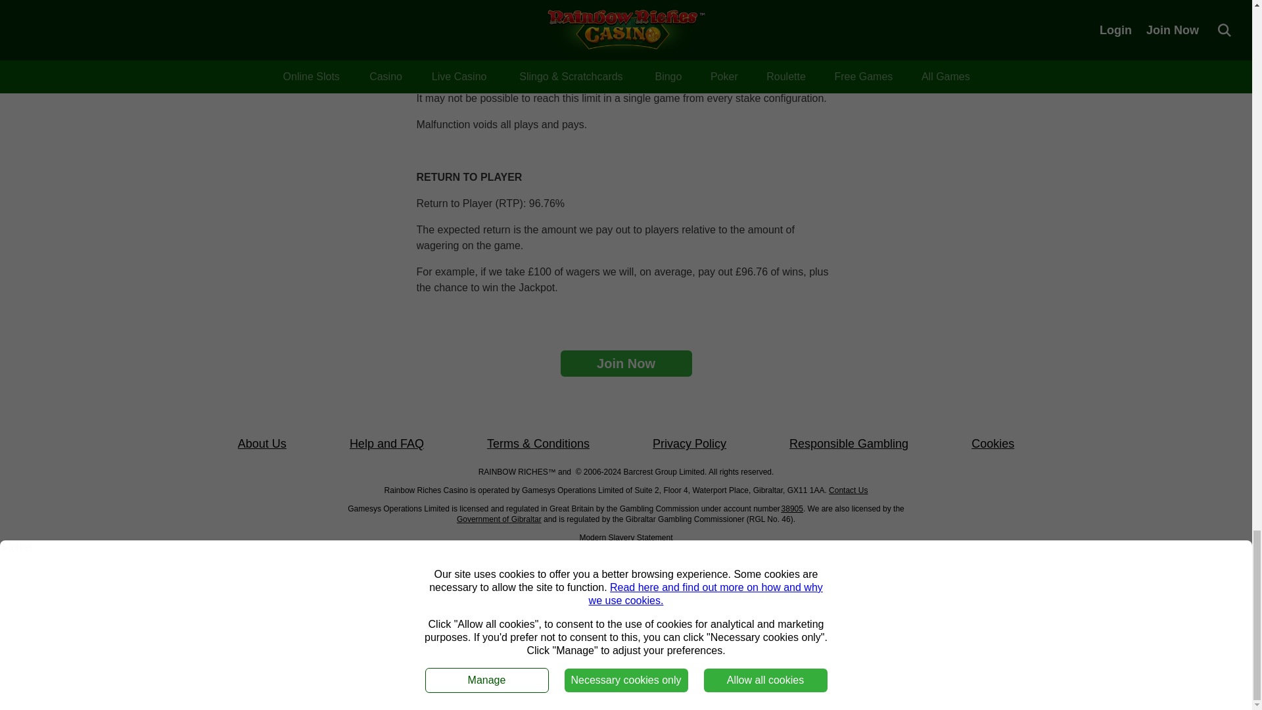 This screenshot has height=710, width=1262. I want to click on Contact Us, so click(848, 490).